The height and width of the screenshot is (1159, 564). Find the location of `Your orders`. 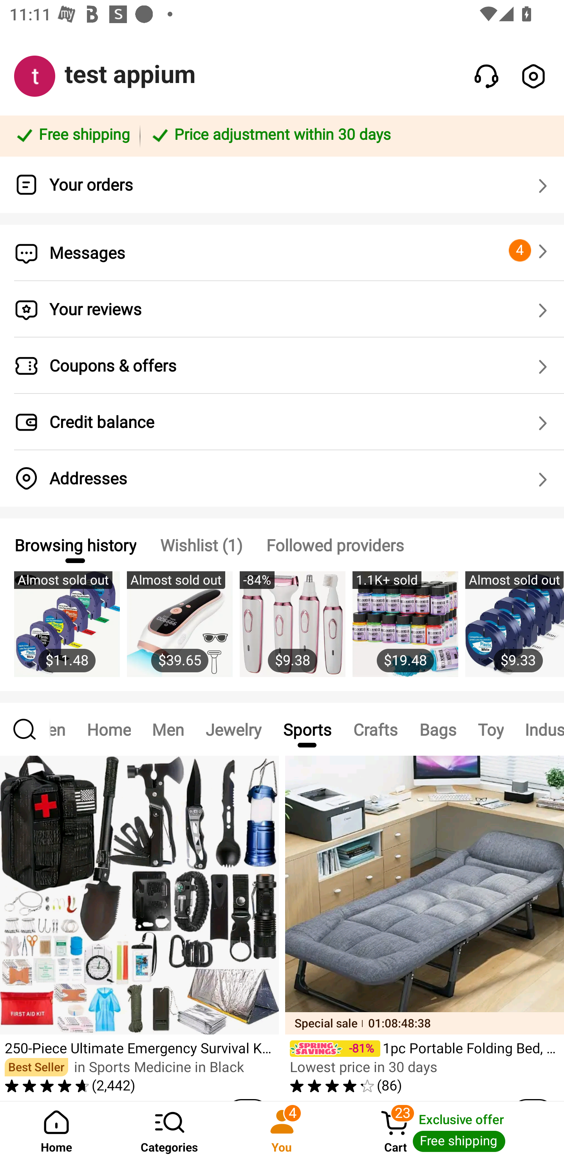

Your orders is located at coordinates (282, 185).